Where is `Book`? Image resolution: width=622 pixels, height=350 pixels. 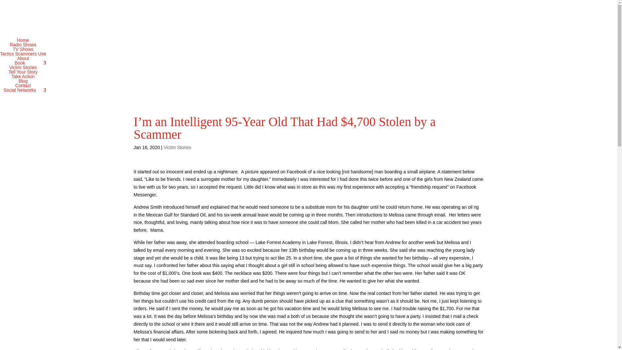 Book is located at coordinates (23, 63).